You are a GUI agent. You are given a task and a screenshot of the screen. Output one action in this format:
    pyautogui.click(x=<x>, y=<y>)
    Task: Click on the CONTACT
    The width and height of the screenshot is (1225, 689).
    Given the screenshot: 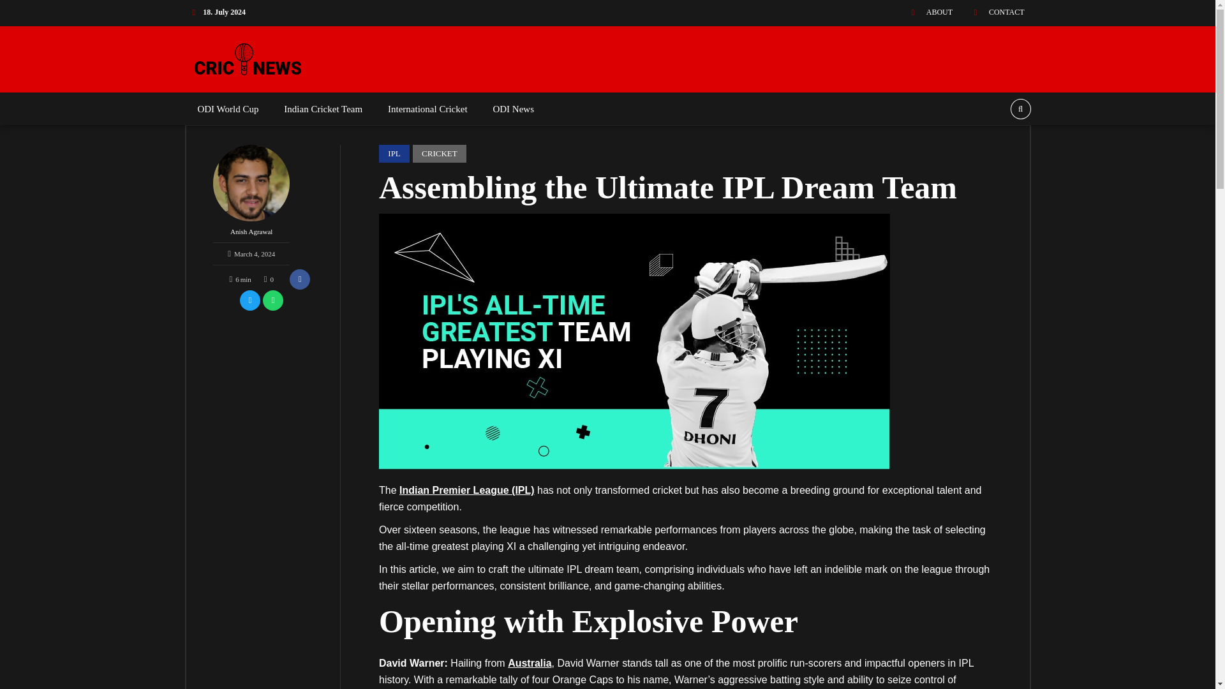 What is the action you would take?
    pyautogui.click(x=994, y=12)
    